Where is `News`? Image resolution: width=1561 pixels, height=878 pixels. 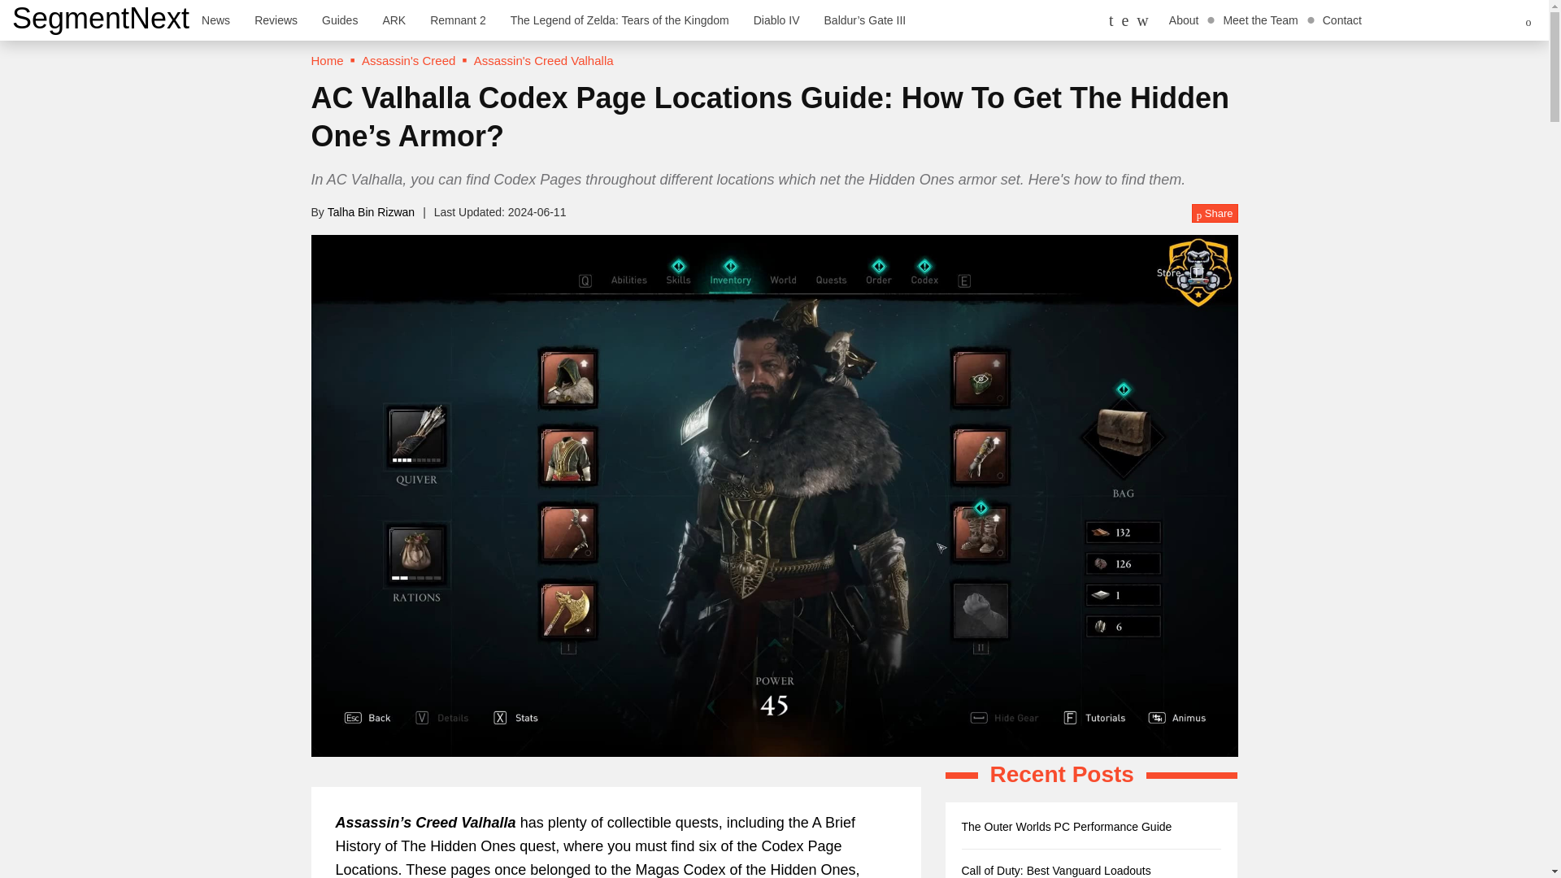 News is located at coordinates (215, 20).